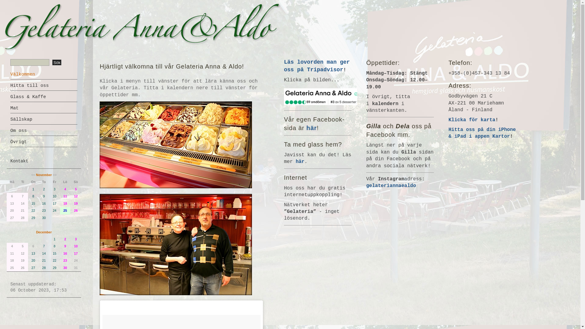  Describe the element at coordinates (12, 196) in the screenshot. I see `6` at that location.